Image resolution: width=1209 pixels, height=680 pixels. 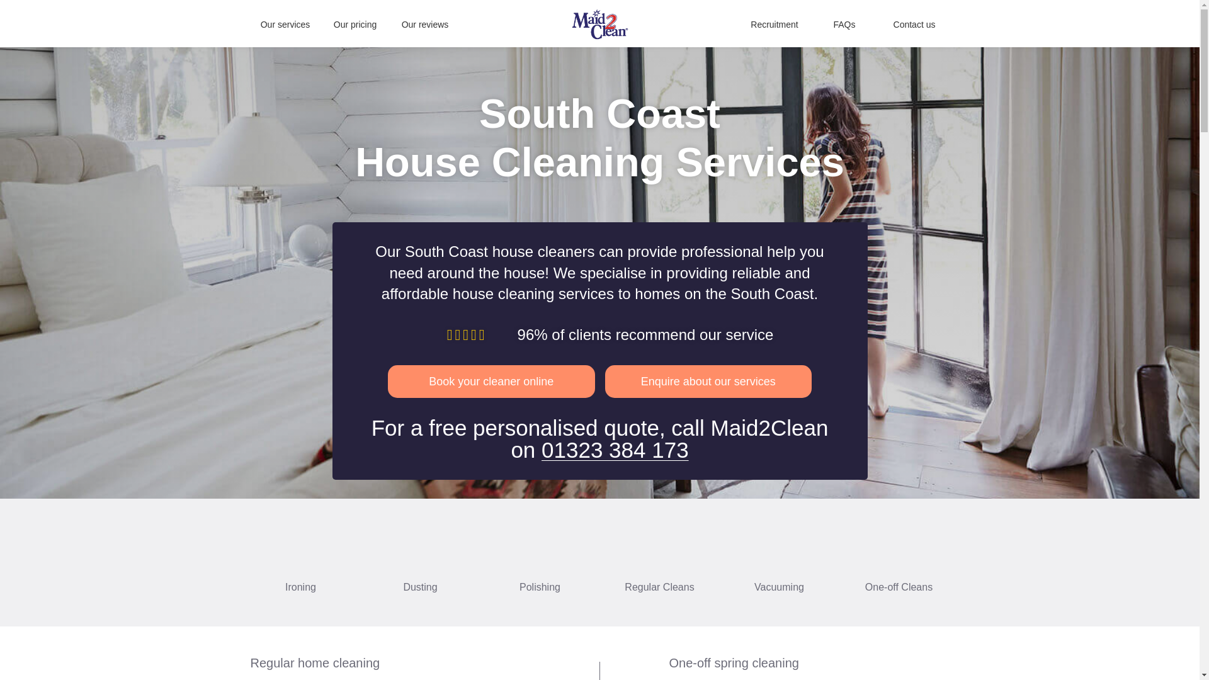 What do you see at coordinates (844, 24) in the screenshot?
I see `FAQs` at bounding box center [844, 24].